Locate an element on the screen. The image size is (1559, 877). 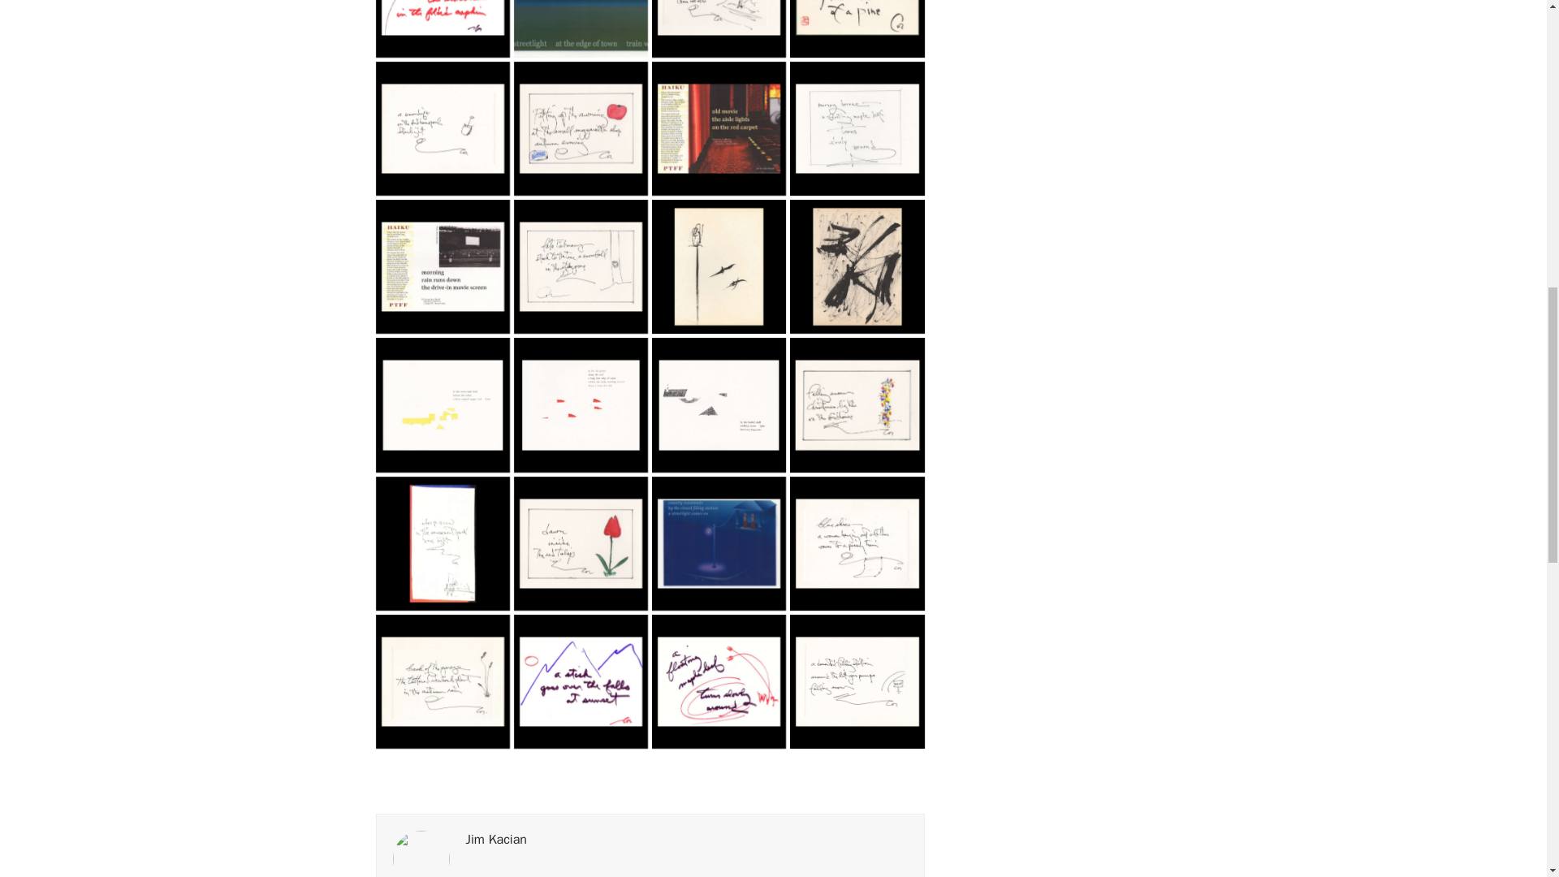
sunset is located at coordinates (857, 29).